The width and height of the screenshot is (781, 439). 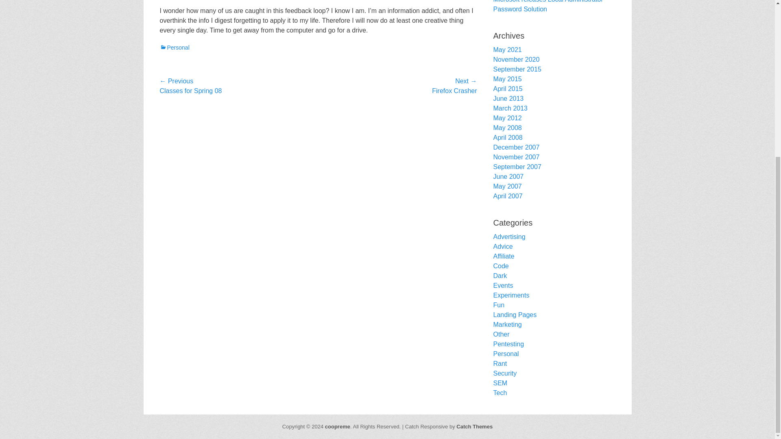 What do you see at coordinates (517, 69) in the screenshot?
I see `September 2015` at bounding box center [517, 69].